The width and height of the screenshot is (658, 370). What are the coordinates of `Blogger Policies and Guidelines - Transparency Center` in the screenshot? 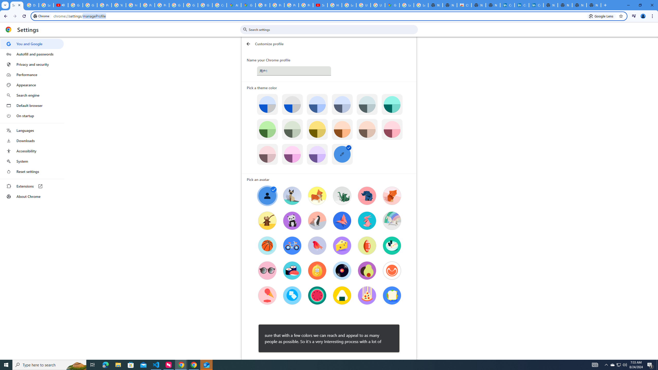 It's located at (263, 5).